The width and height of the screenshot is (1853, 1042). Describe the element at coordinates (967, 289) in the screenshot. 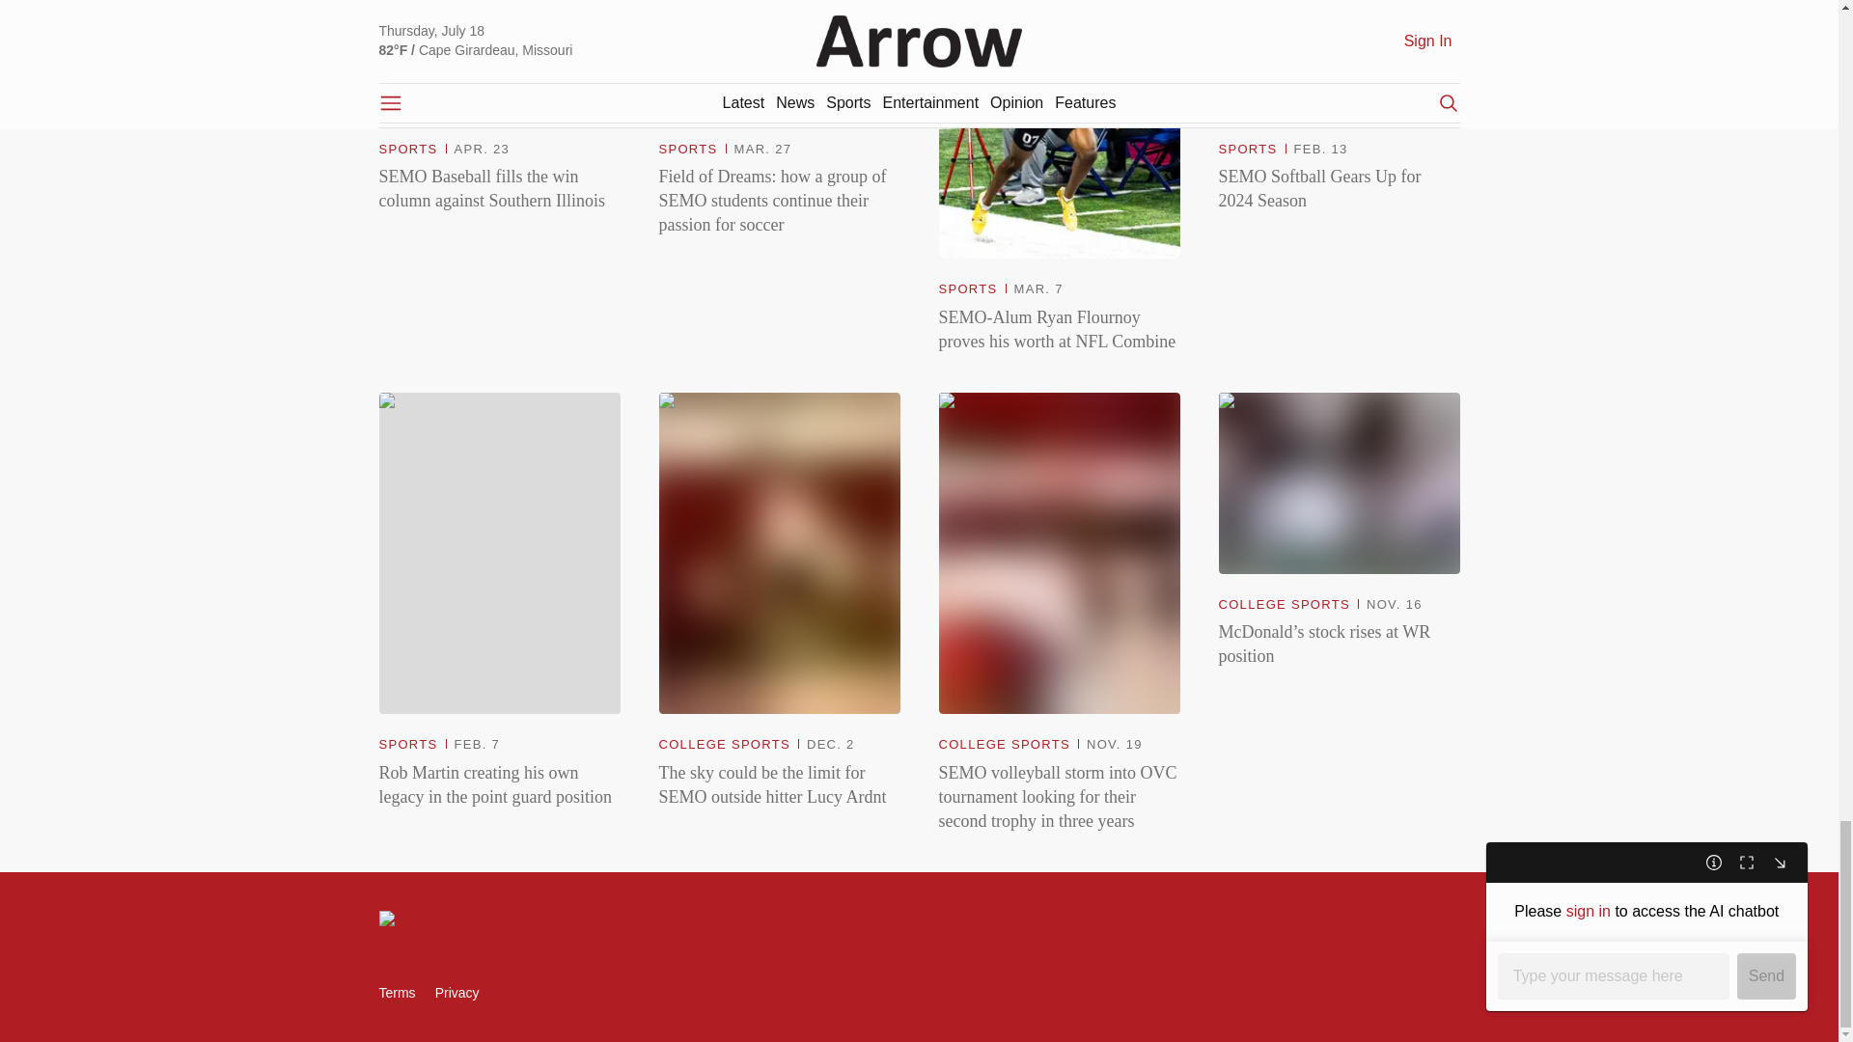

I see `SPORTS` at that location.